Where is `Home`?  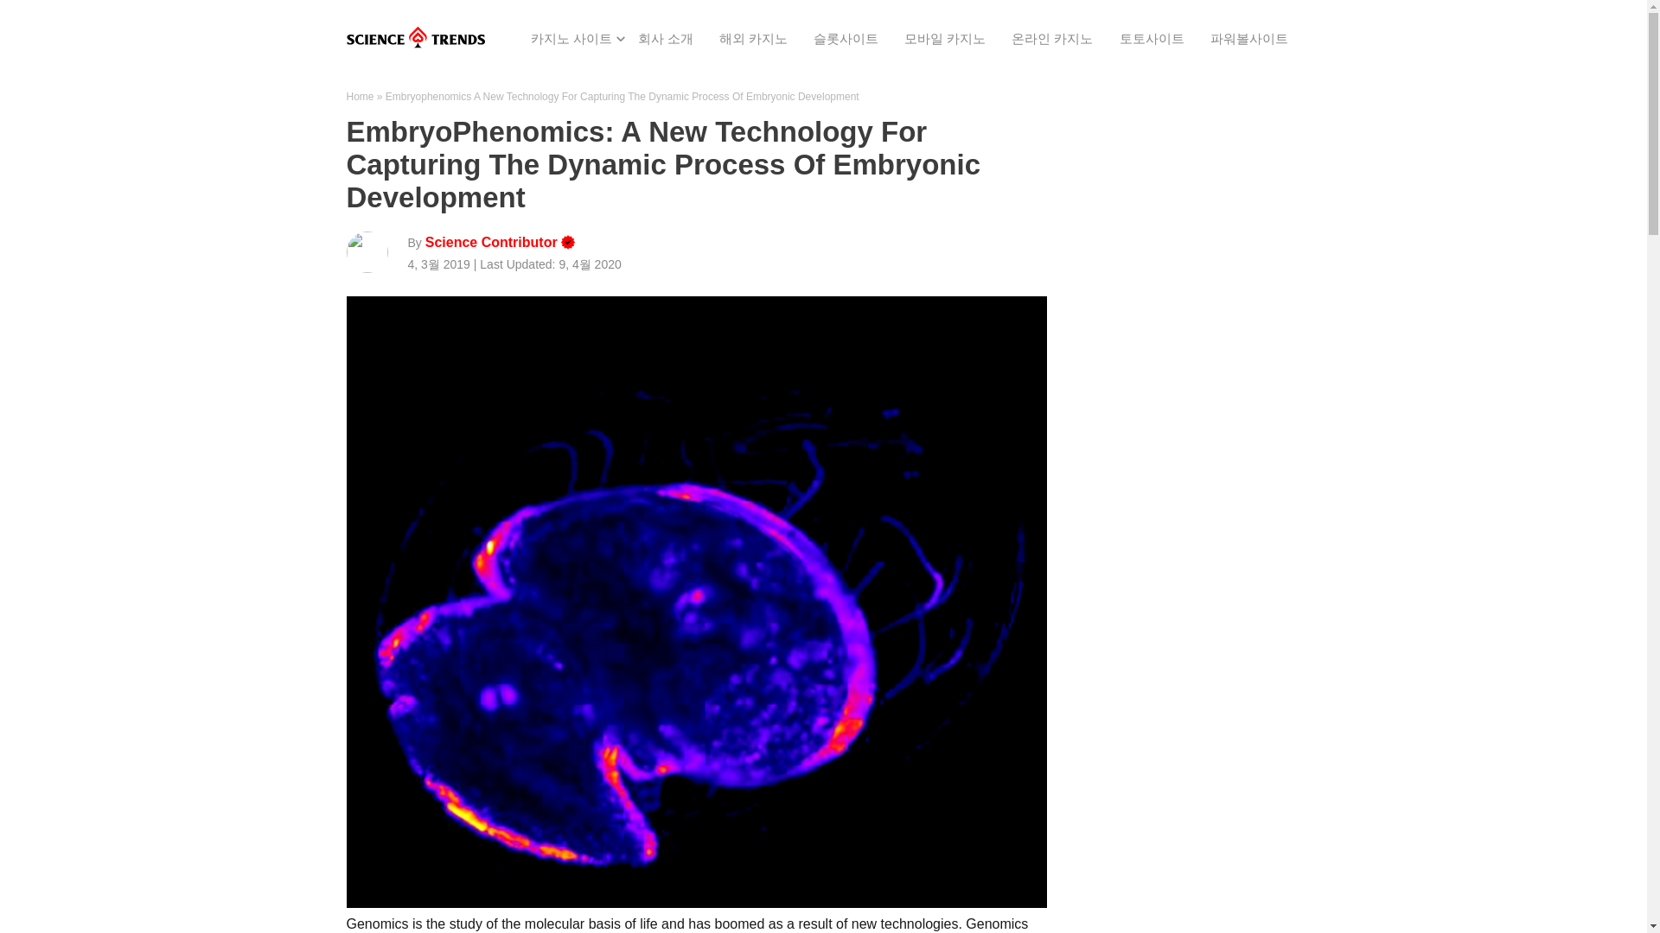
Home is located at coordinates (360, 96).